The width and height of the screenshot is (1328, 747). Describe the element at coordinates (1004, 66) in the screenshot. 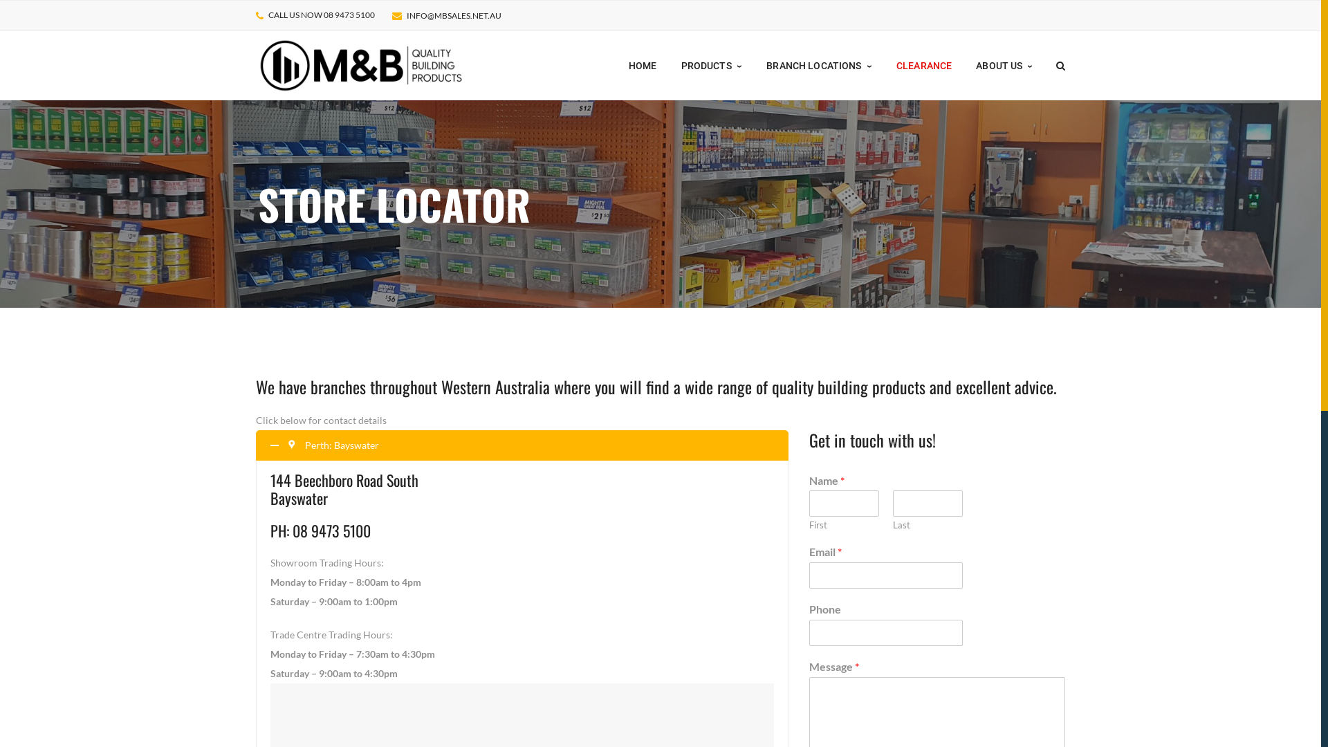

I see `ABOUT US` at that location.